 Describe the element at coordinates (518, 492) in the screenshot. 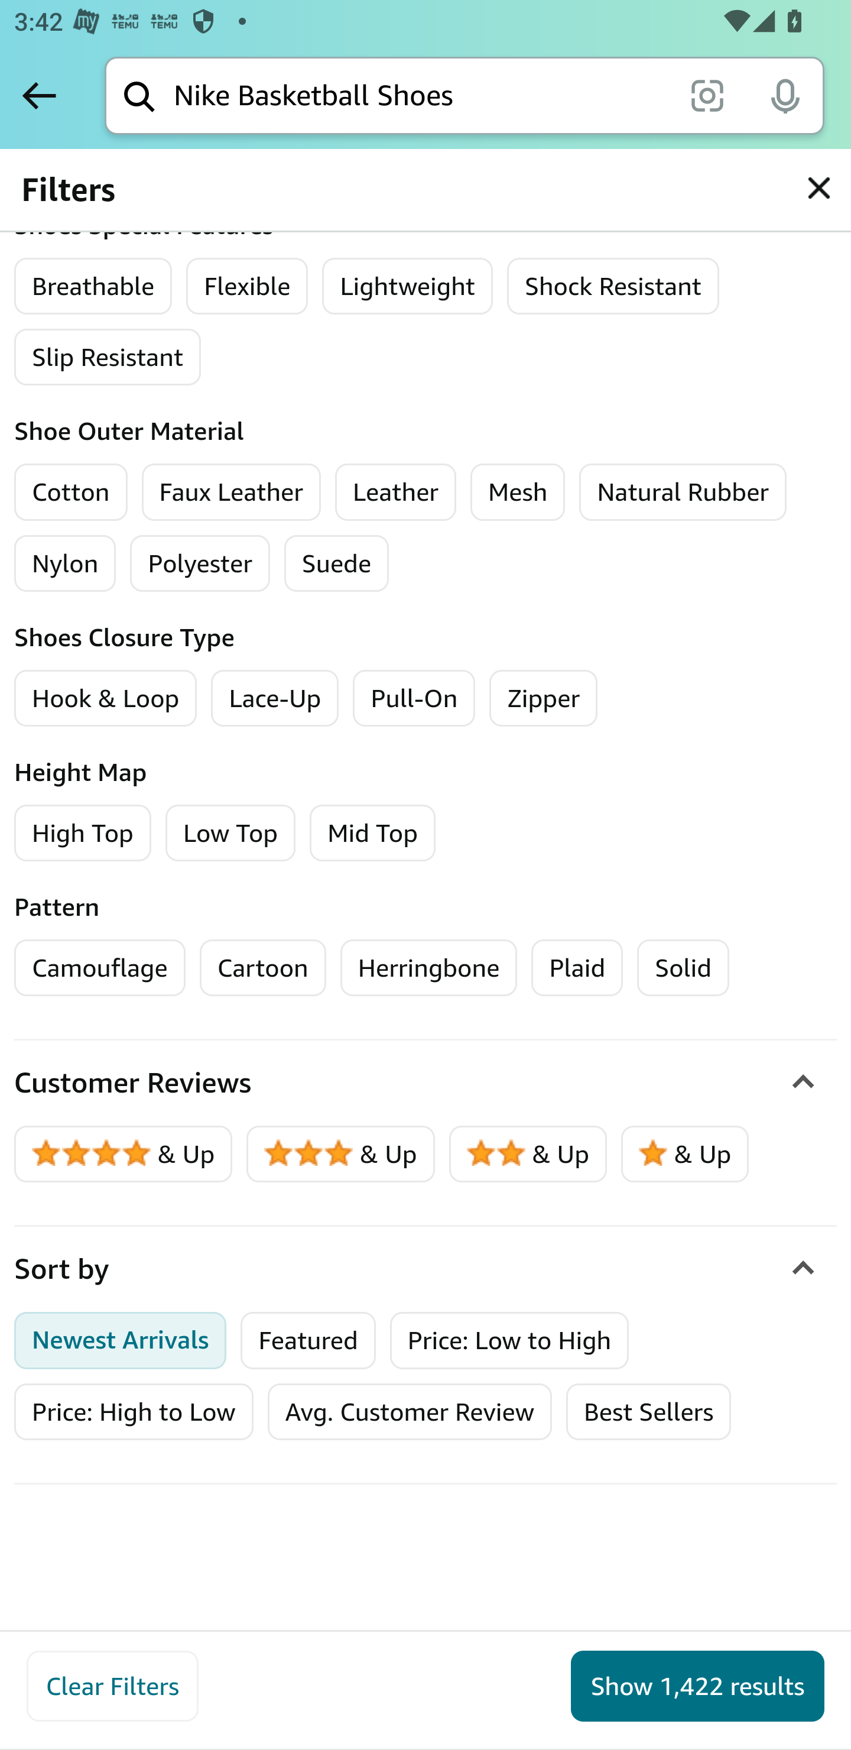

I see `Mesh` at that location.